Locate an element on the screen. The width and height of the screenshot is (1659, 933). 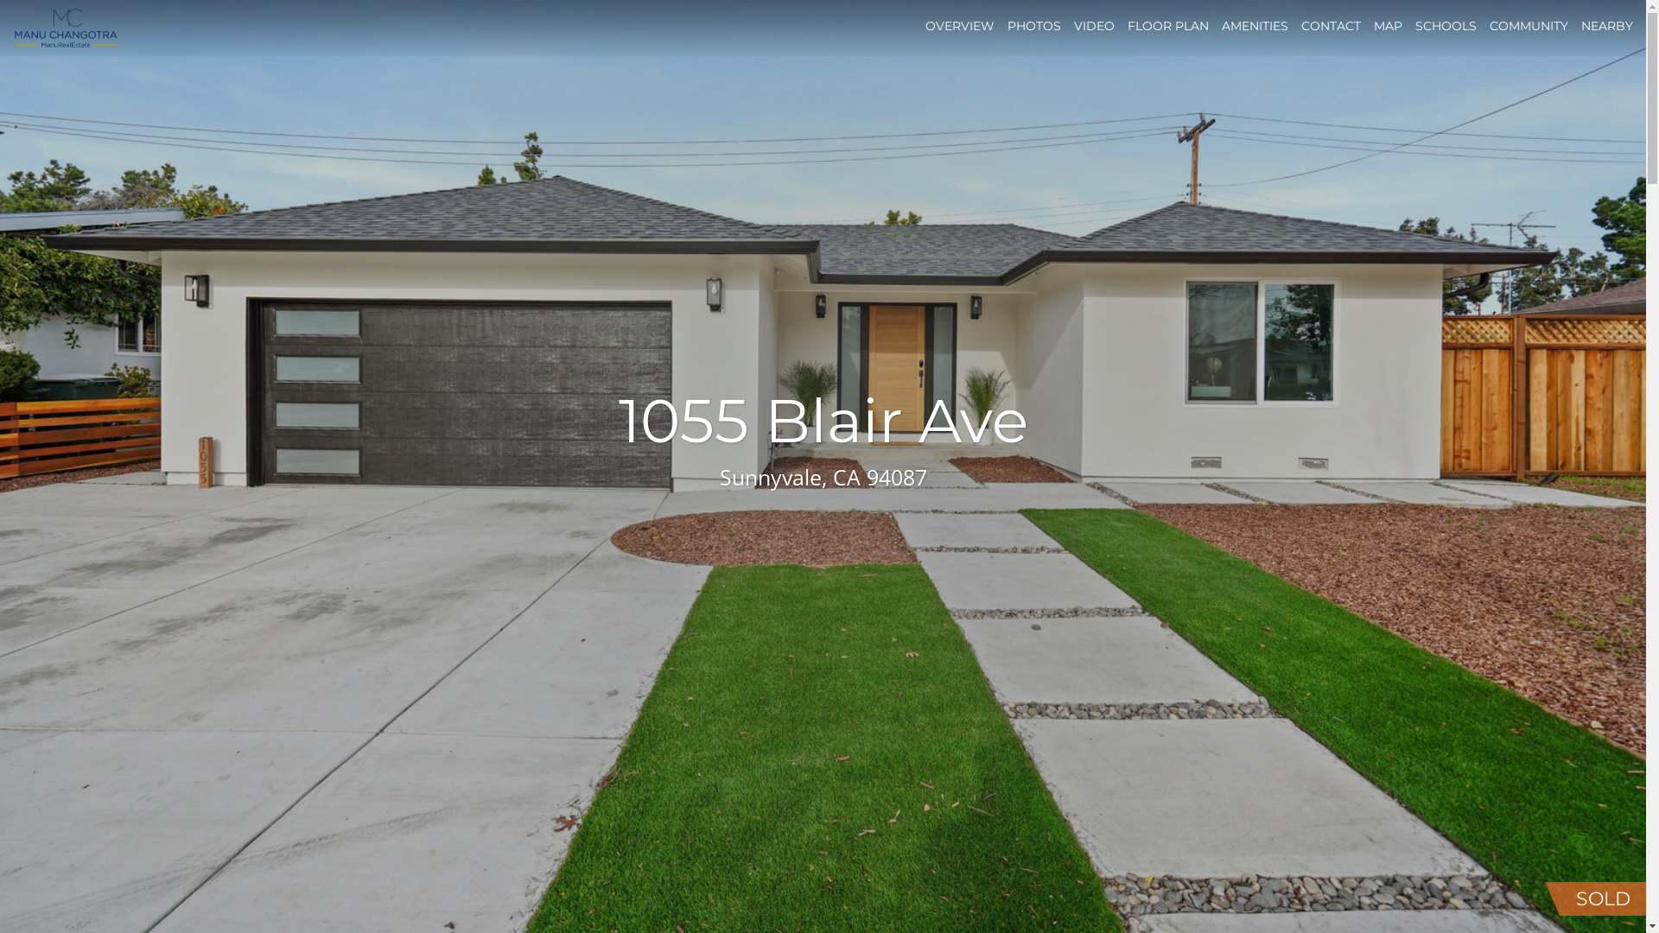
FLOOR PLAN is located at coordinates (1168, 26).